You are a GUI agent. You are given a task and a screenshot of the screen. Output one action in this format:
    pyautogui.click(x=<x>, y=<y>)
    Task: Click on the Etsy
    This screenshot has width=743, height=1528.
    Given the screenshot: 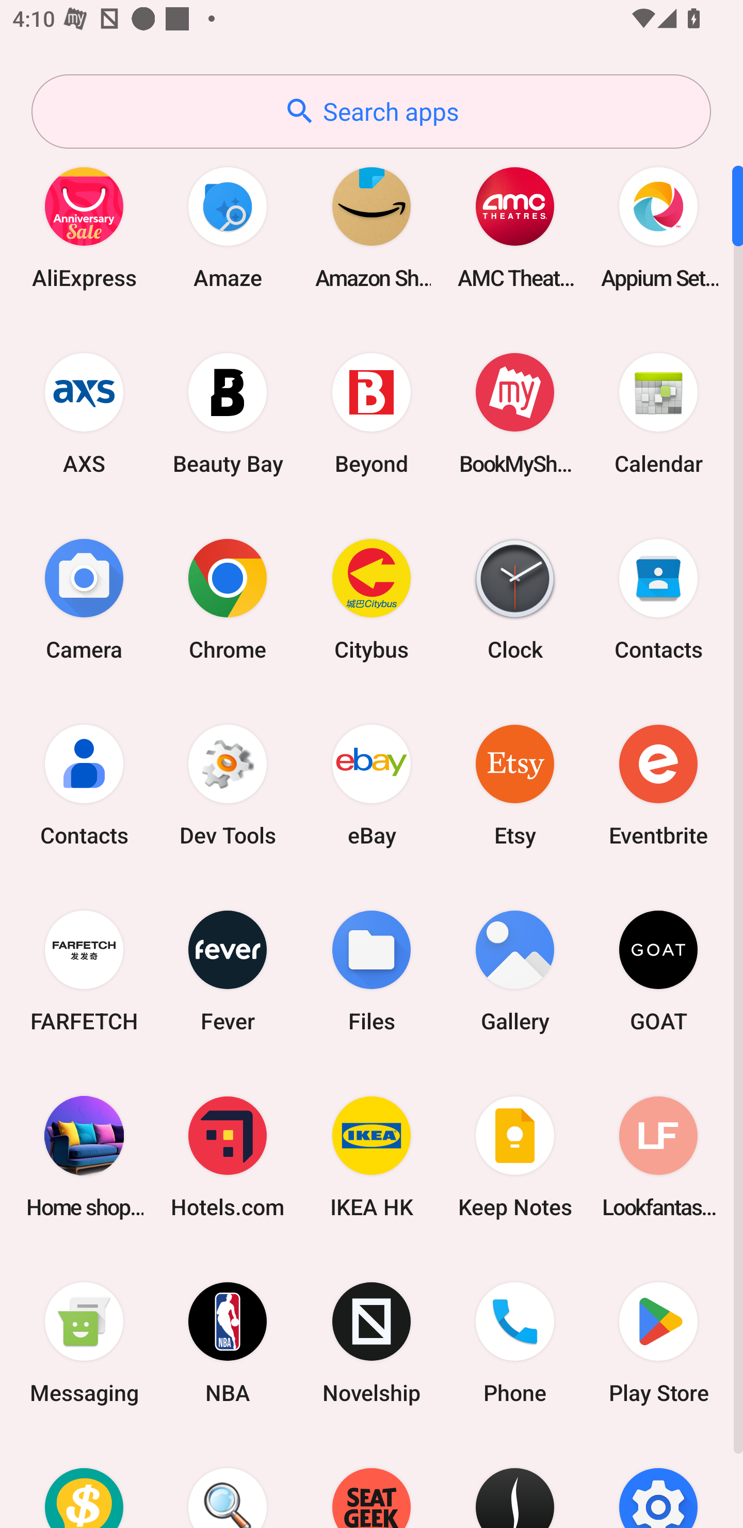 What is the action you would take?
    pyautogui.click(x=515, y=785)
    